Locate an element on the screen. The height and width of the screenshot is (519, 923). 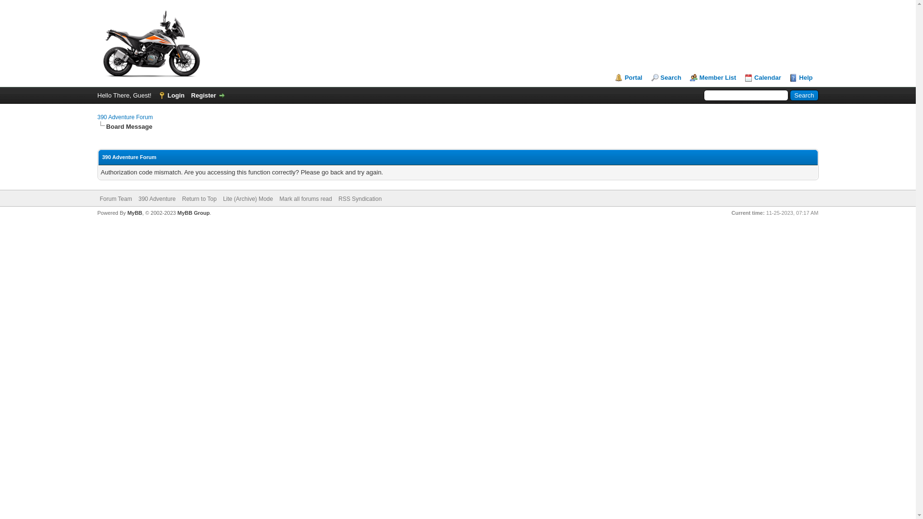
Search is located at coordinates (804, 95).